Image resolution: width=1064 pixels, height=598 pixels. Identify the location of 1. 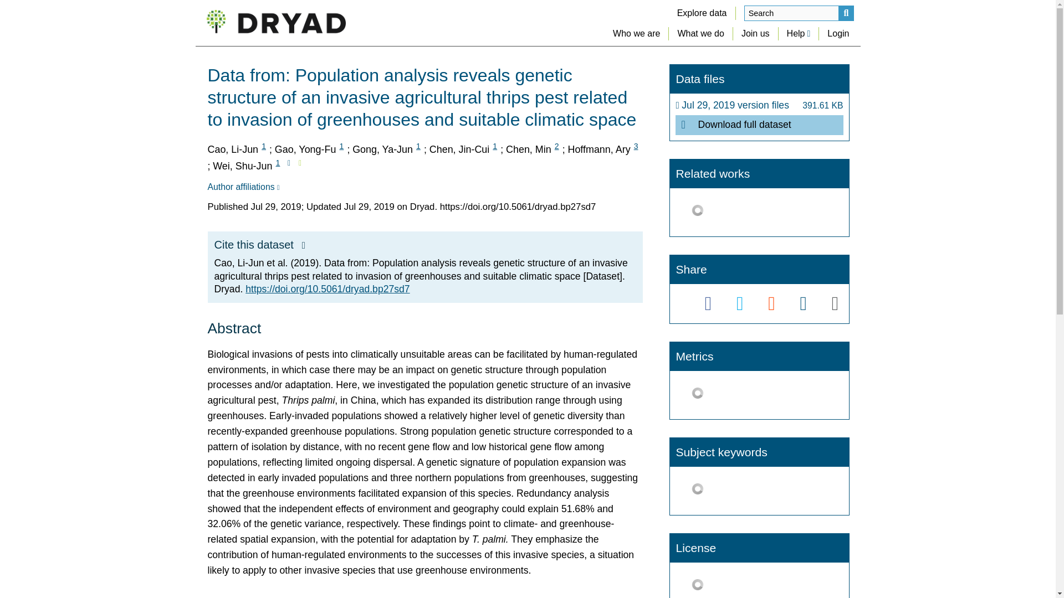
(418, 146).